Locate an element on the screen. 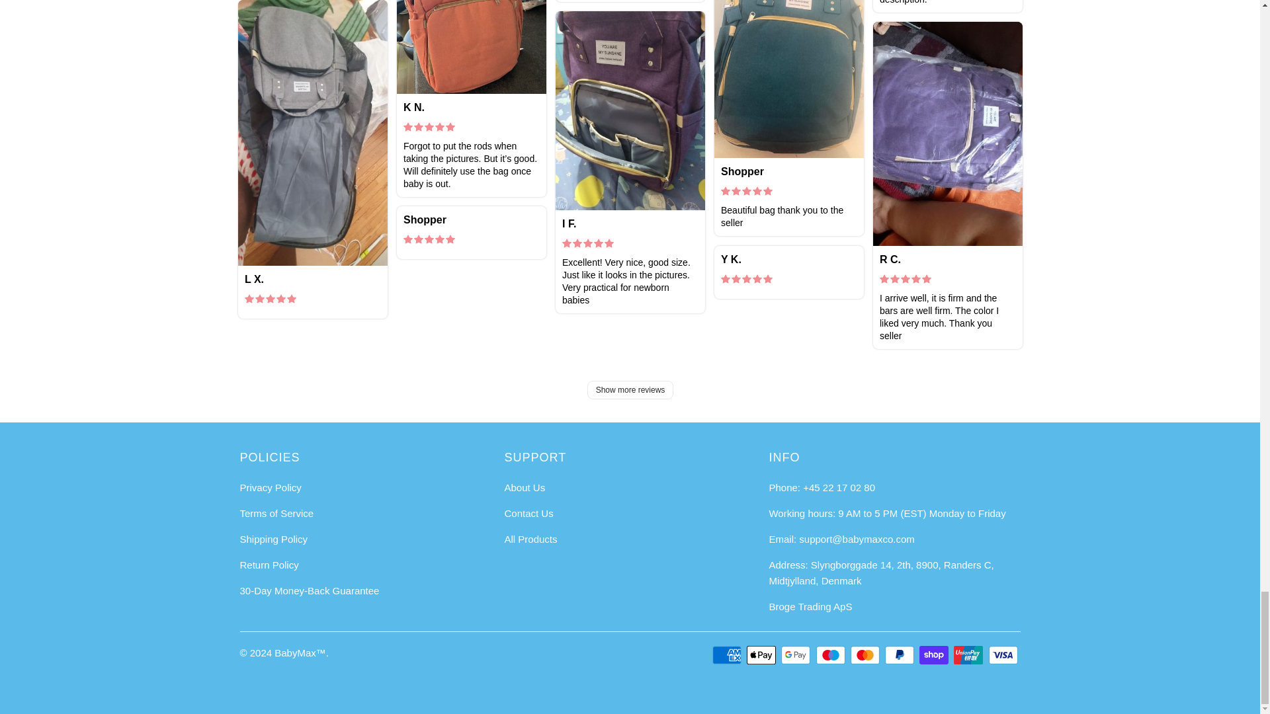 The height and width of the screenshot is (714, 1270). Shipping Policy is located at coordinates (273, 539).